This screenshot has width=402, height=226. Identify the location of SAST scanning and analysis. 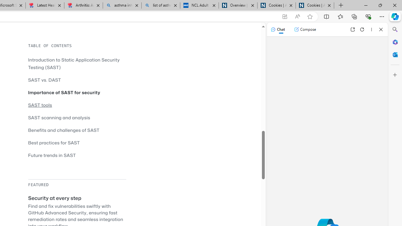
(77, 117).